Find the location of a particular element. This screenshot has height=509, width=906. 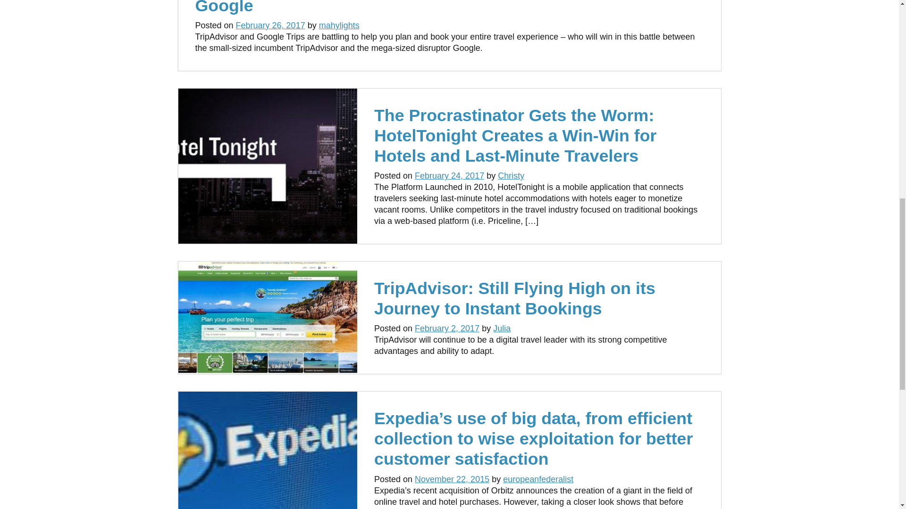

europeanfederalist is located at coordinates (538, 479).